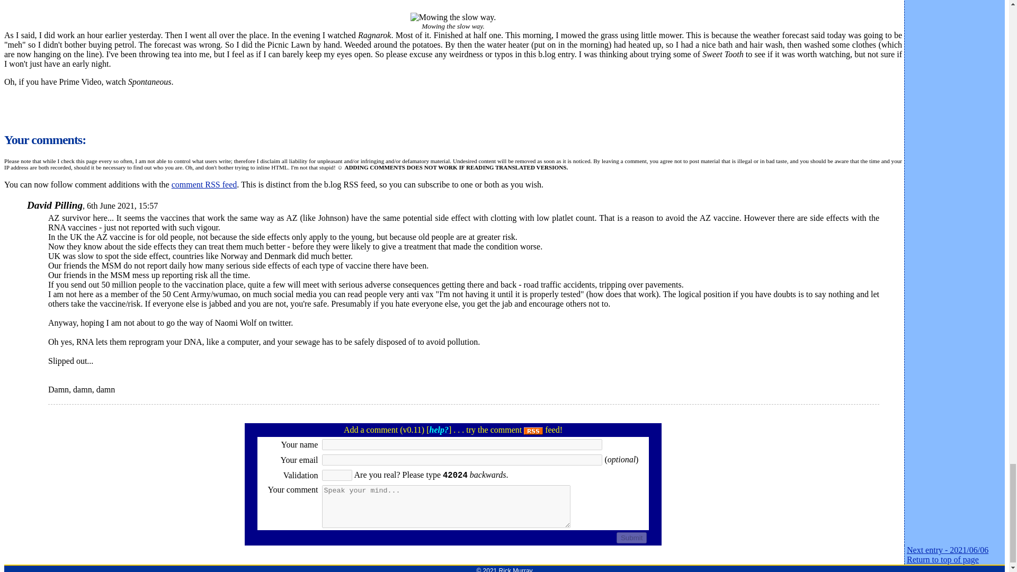  I want to click on Submit, so click(631, 538).